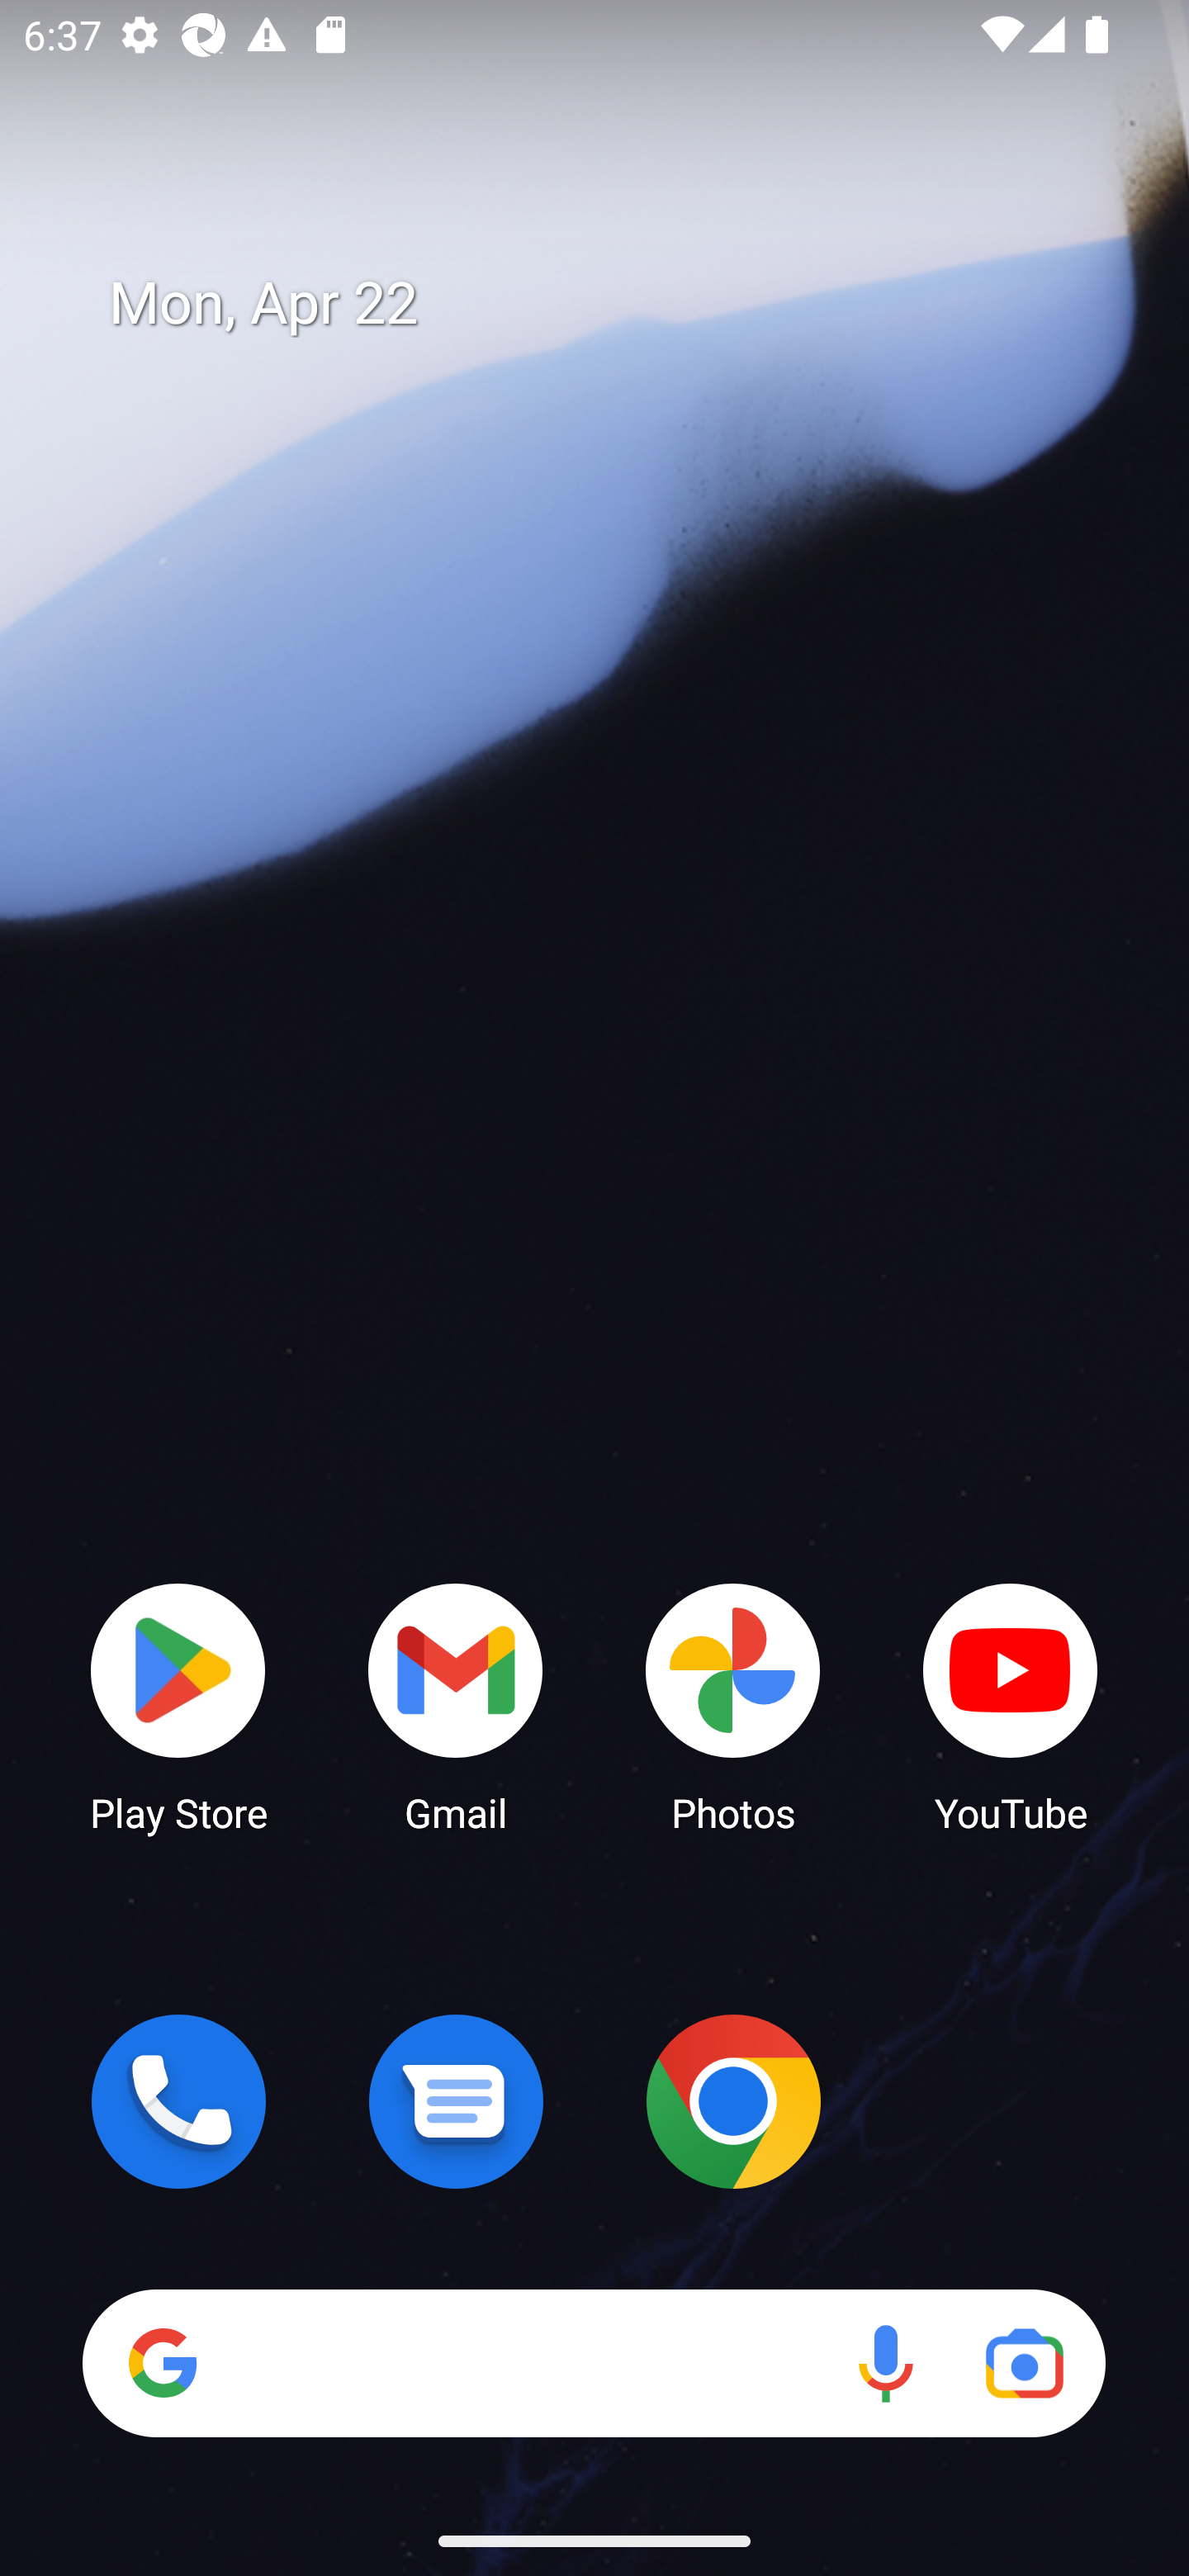 This screenshot has height=2576, width=1189. Describe the element at coordinates (456, 2101) in the screenshot. I see `Messages` at that location.